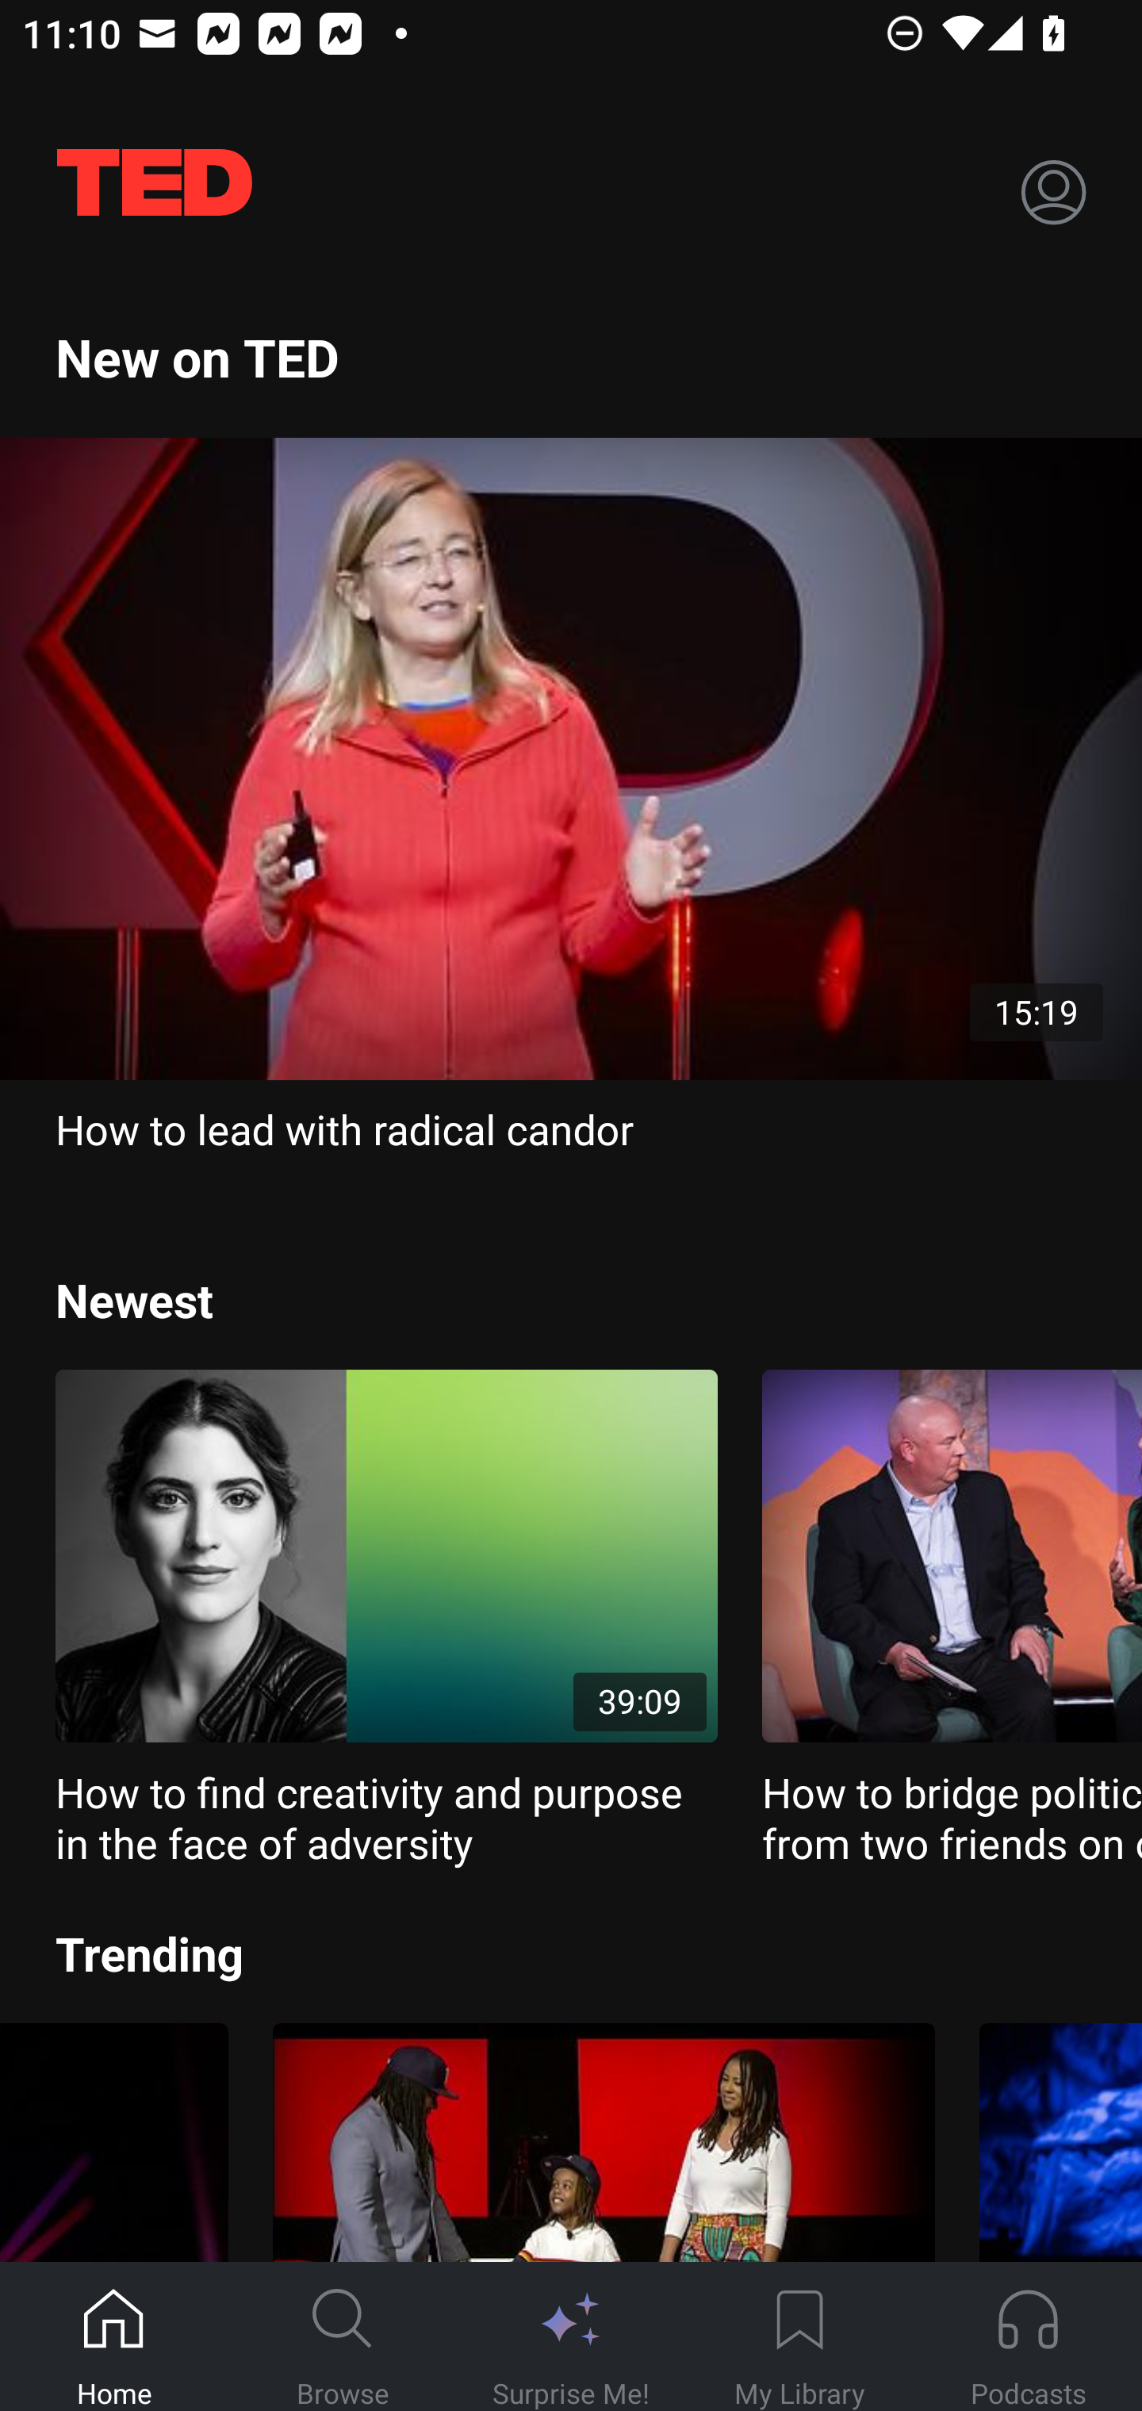 The image size is (1142, 2411). Describe the element at coordinates (571, 2337) in the screenshot. I see `Surprise Me!` at that location.